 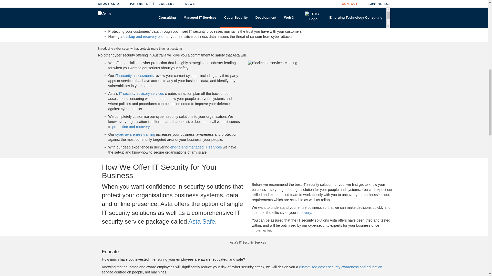 I want to click on Asta Cyber Attack Recovery Planning and Consulting, so click(x=131, y=127).